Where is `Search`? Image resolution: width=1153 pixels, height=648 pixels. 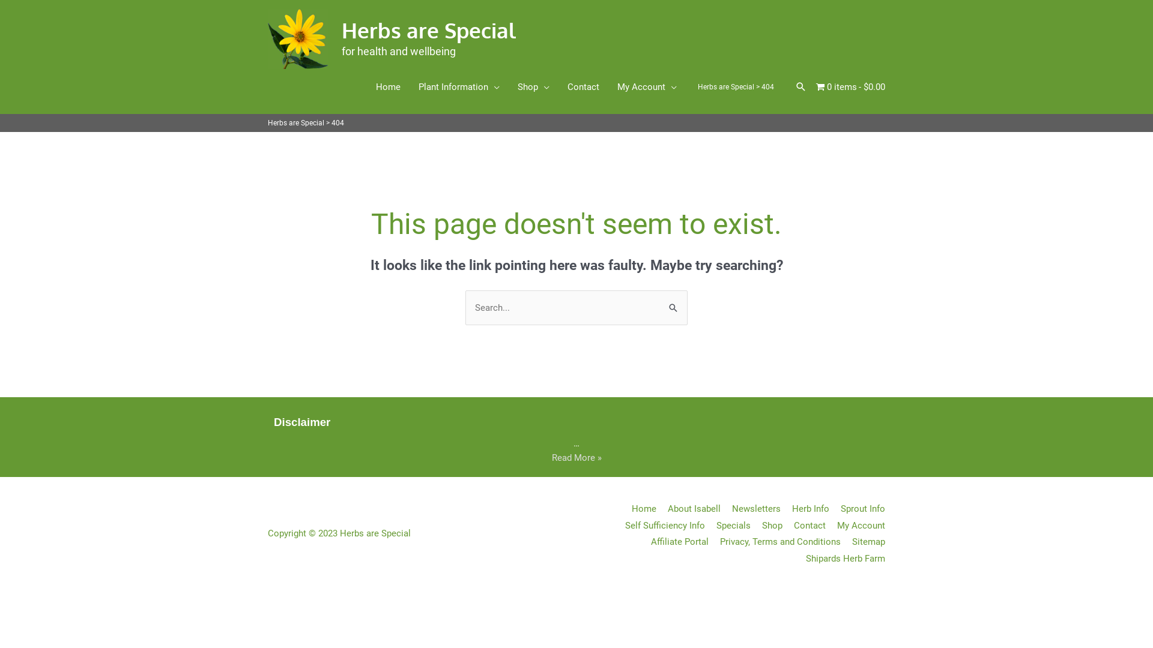
Search is located at coordinates (801, 87).